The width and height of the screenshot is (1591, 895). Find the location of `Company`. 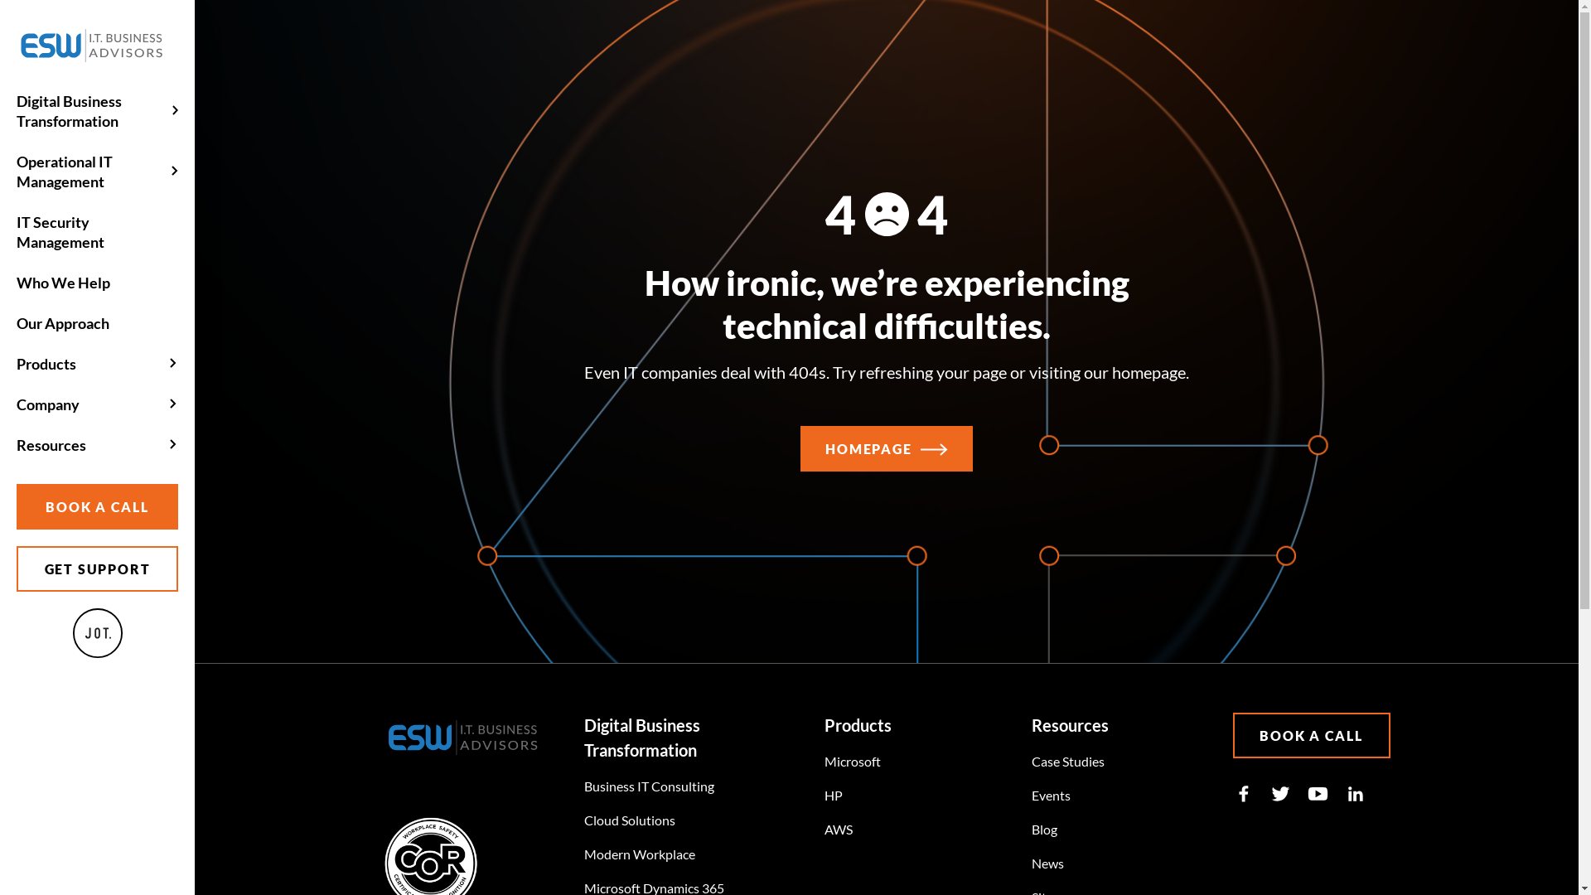

Company is located at coordinates (98, 404).